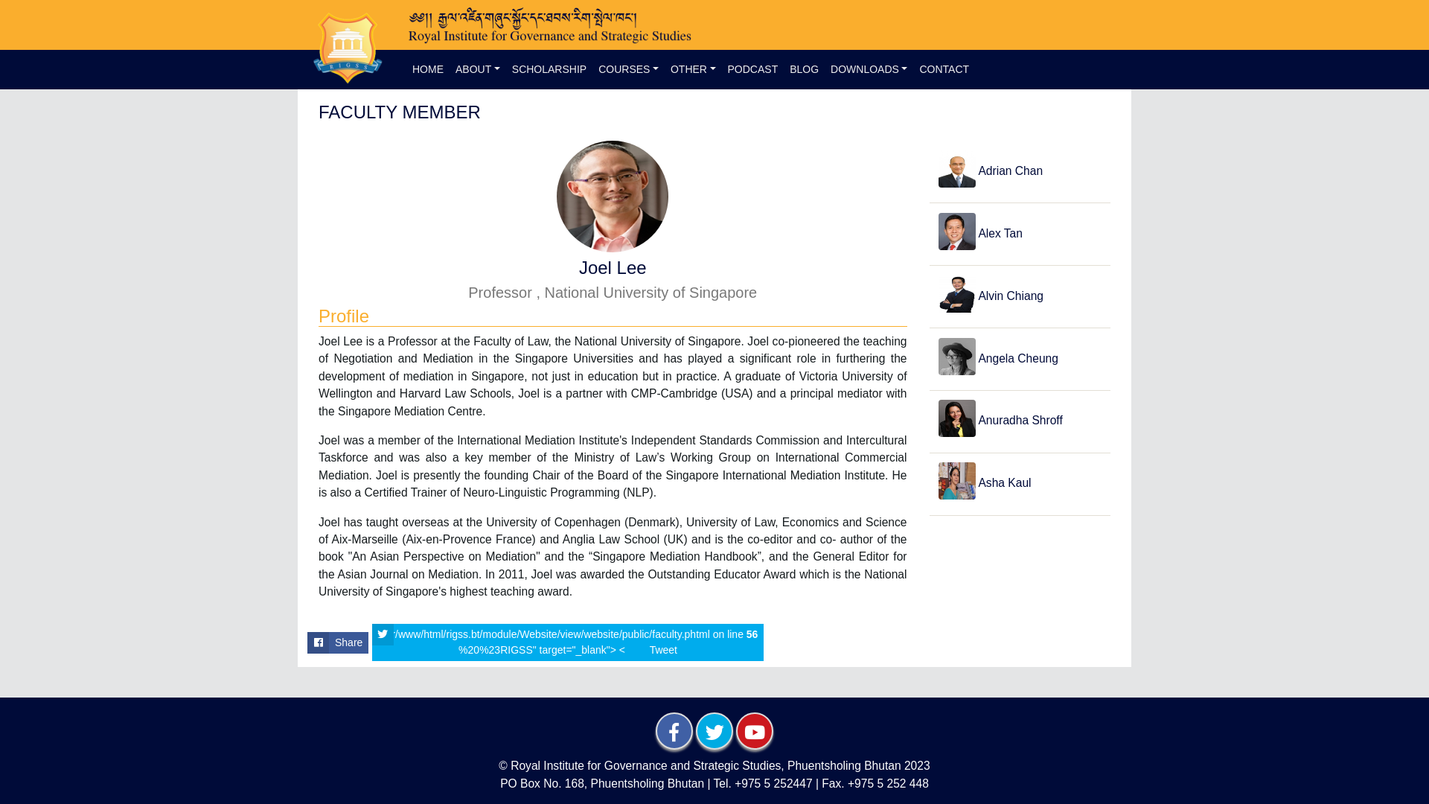  What do you see at coordinates (338, 643) in the screenshot?
I see `Share` at bounding box center [338, 643].